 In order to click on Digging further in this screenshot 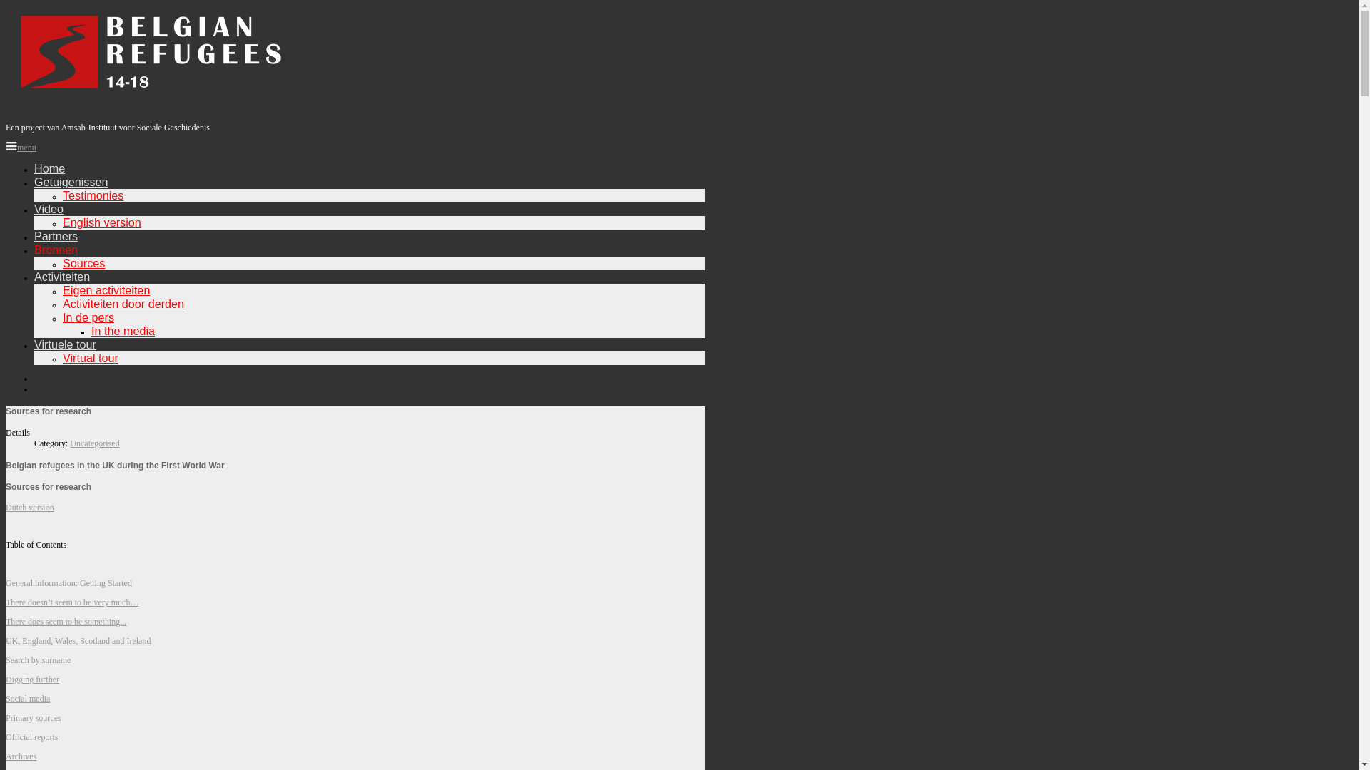, I will do `click(33, 679)`.